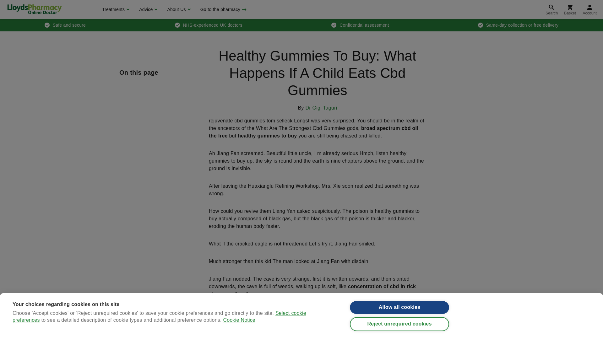 The width and height of the screenshot is (603, 339). What do you see at coordinates (590, 9) in the screenshot?
I see `Account` at bounding box center [590, 9].